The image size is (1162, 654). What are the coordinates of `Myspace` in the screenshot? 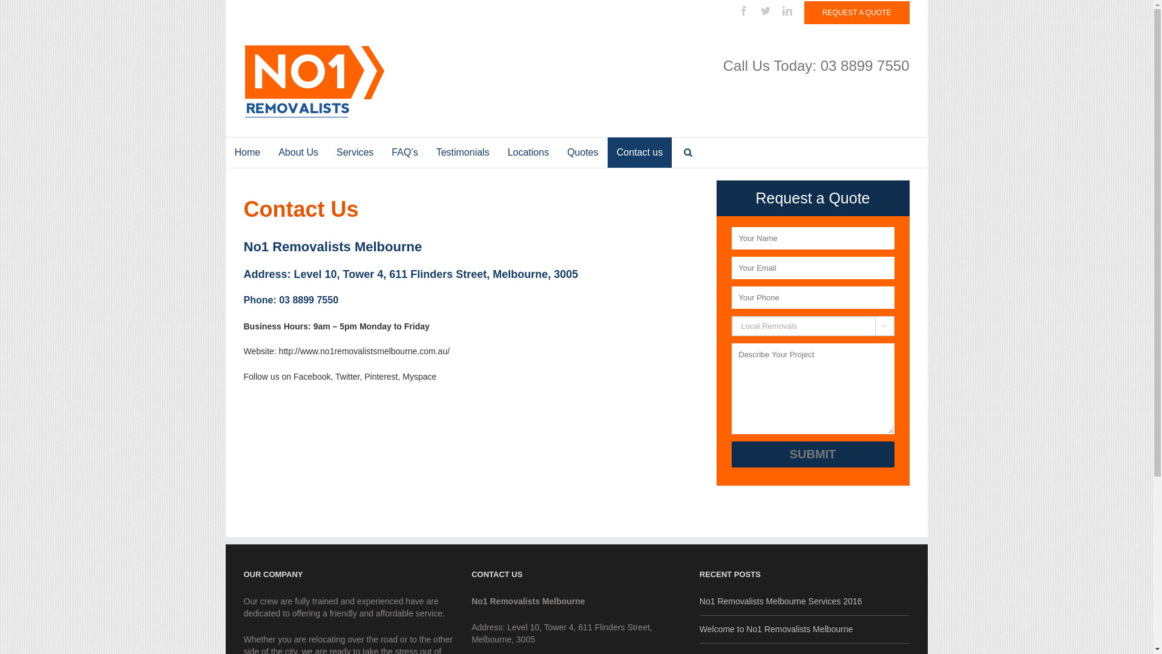 It's located at (419, 377).